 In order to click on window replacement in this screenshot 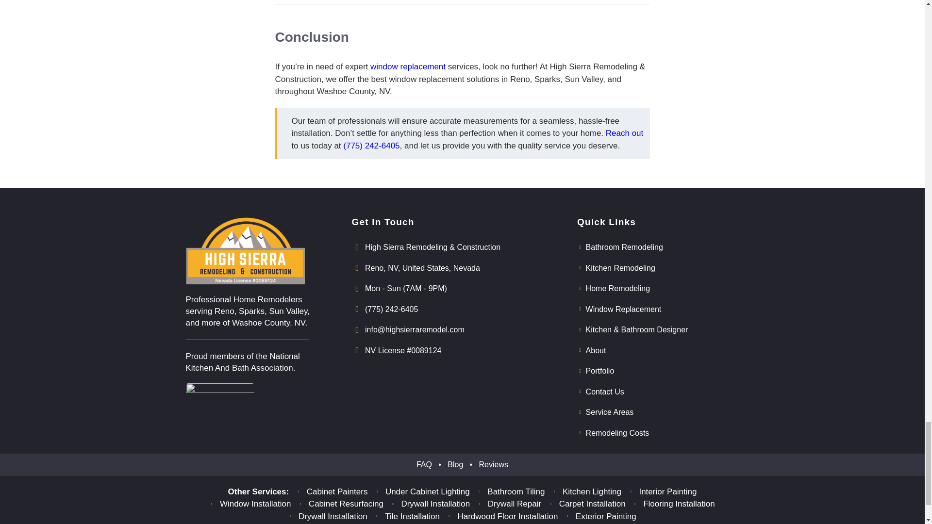, I will do `click(408, 66)`.